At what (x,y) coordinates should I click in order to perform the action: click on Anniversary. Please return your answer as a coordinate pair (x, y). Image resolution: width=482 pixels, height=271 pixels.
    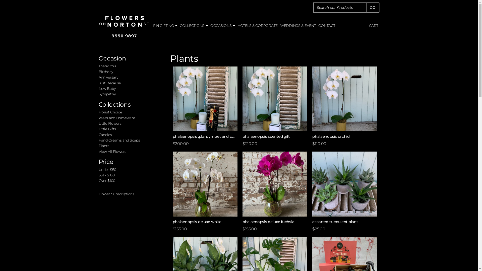
    Looking at the image, I should click on (108, 77).